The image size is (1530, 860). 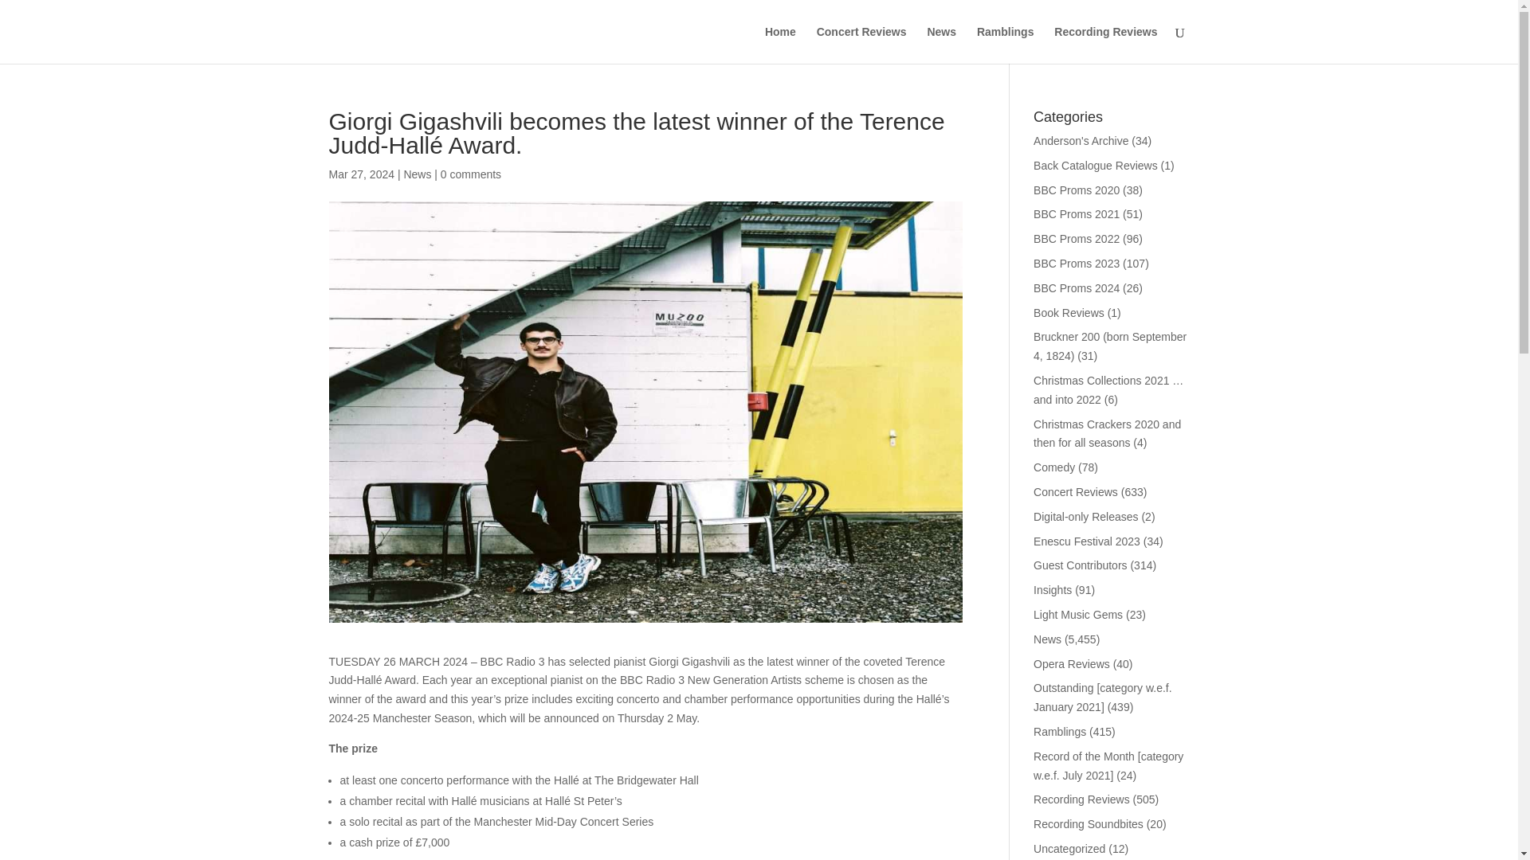 What do you see at coordinates (1006, 45) in the screenshot?
I see `Ramblings` at bounding box center [1006, 45].